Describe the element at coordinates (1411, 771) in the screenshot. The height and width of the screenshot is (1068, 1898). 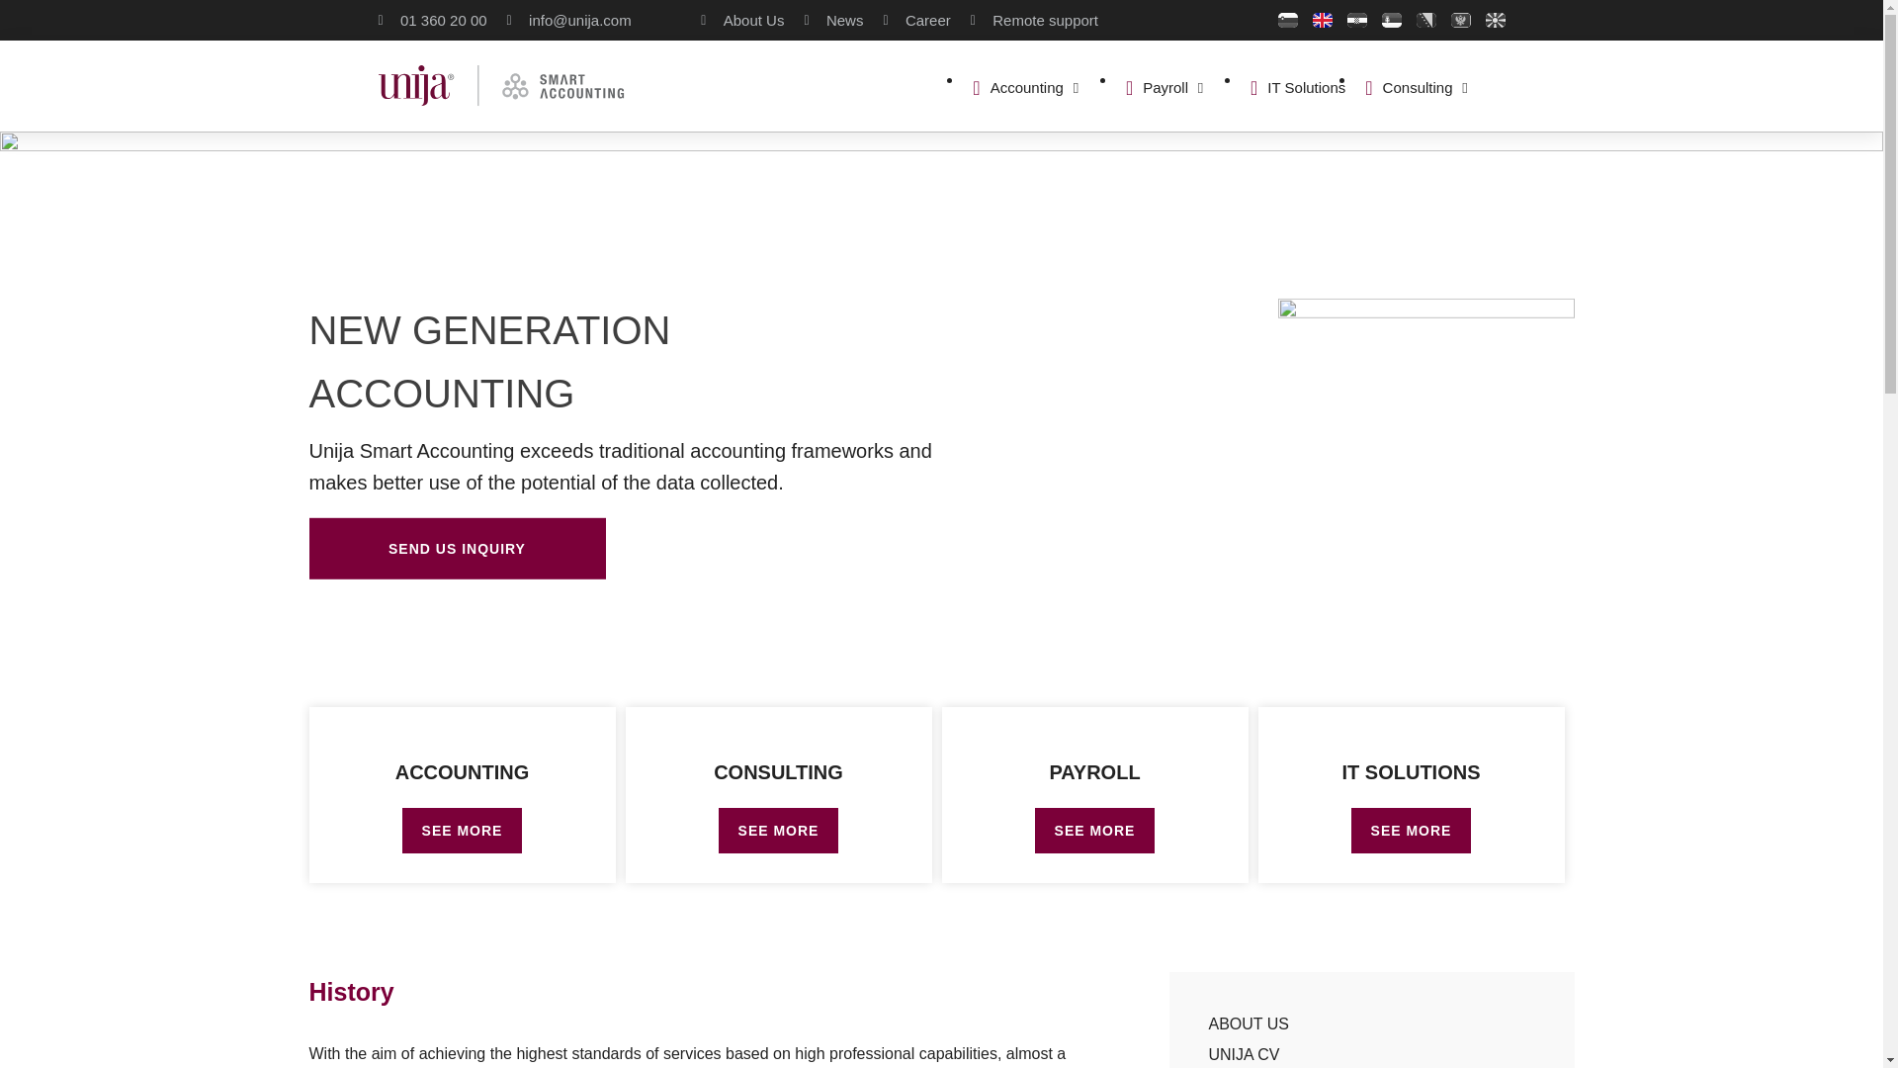
I see `IT SOLUTIONS` at that location.